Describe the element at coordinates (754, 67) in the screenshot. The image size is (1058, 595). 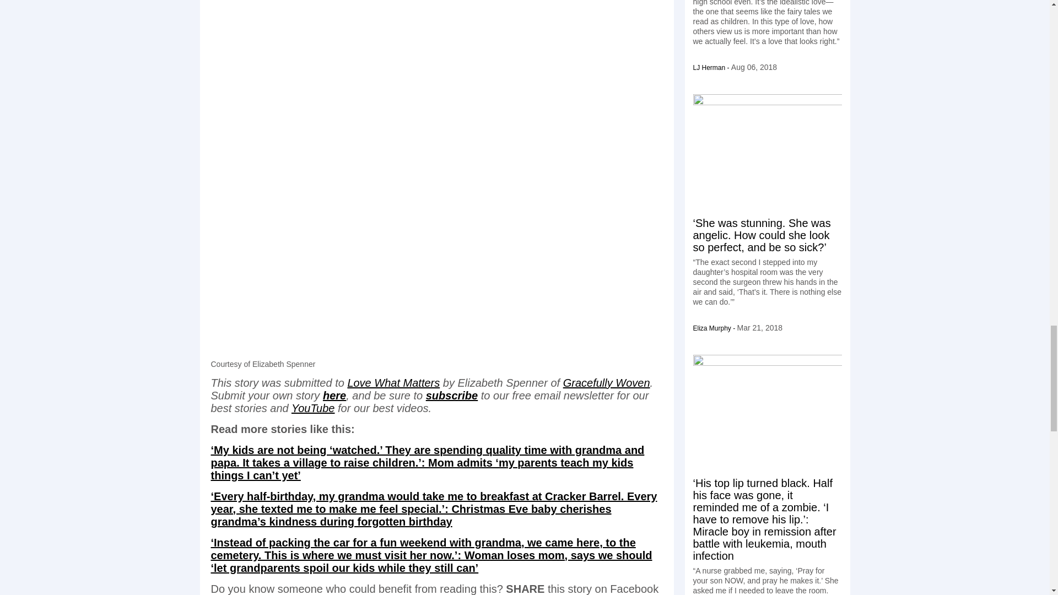
I see `August 6, 2018` at that location.